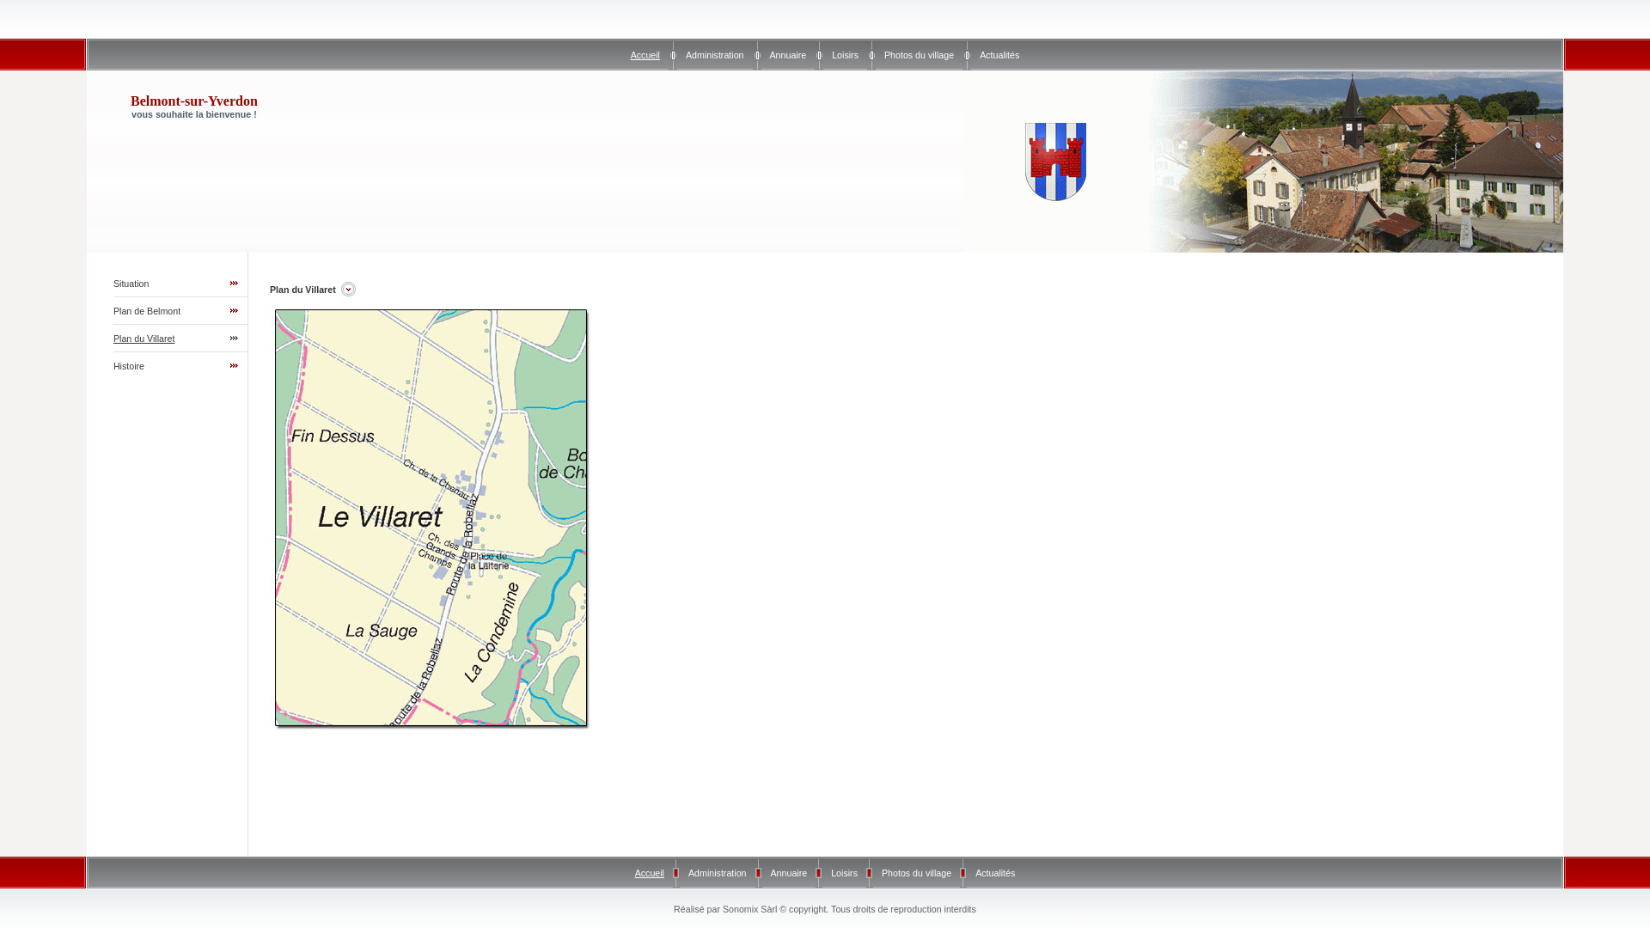 The height and width of the screenshot is (928, 1650). What do you see at coordinates (129, 366) in the screenshot?
I see `Histoire` at bounding box center [129, 366].